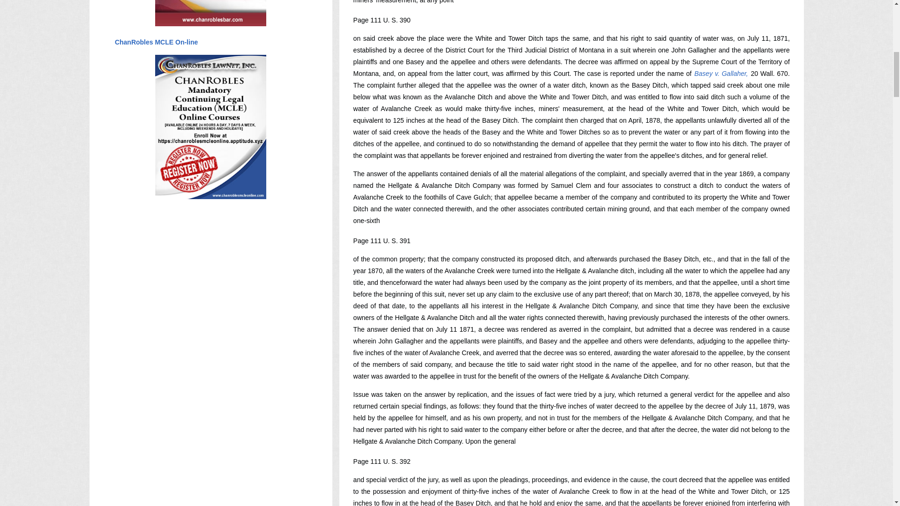  I want to click on ChanRobles MCLE On-line, so click(156, 42).